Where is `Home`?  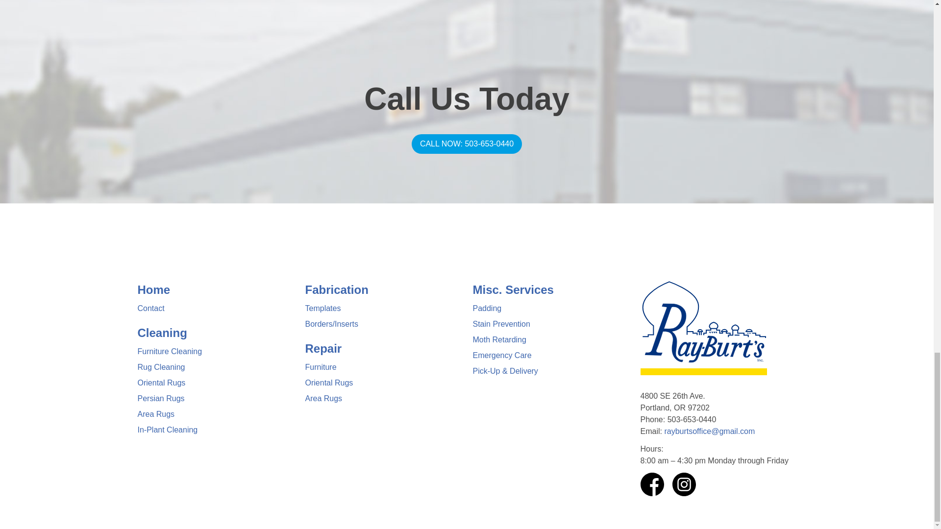
Home is located at coordinates (154, 289).